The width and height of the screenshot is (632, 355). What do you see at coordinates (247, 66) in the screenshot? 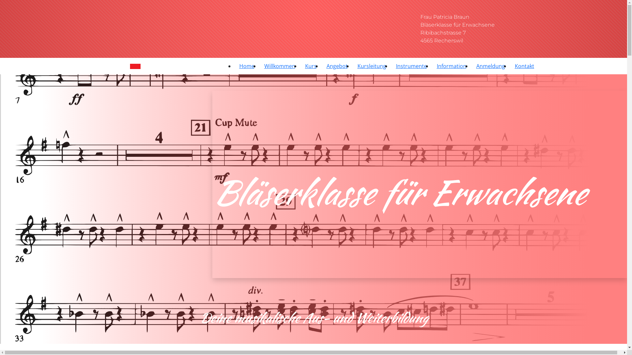
I see `Home` at bounding box center [247, 66].